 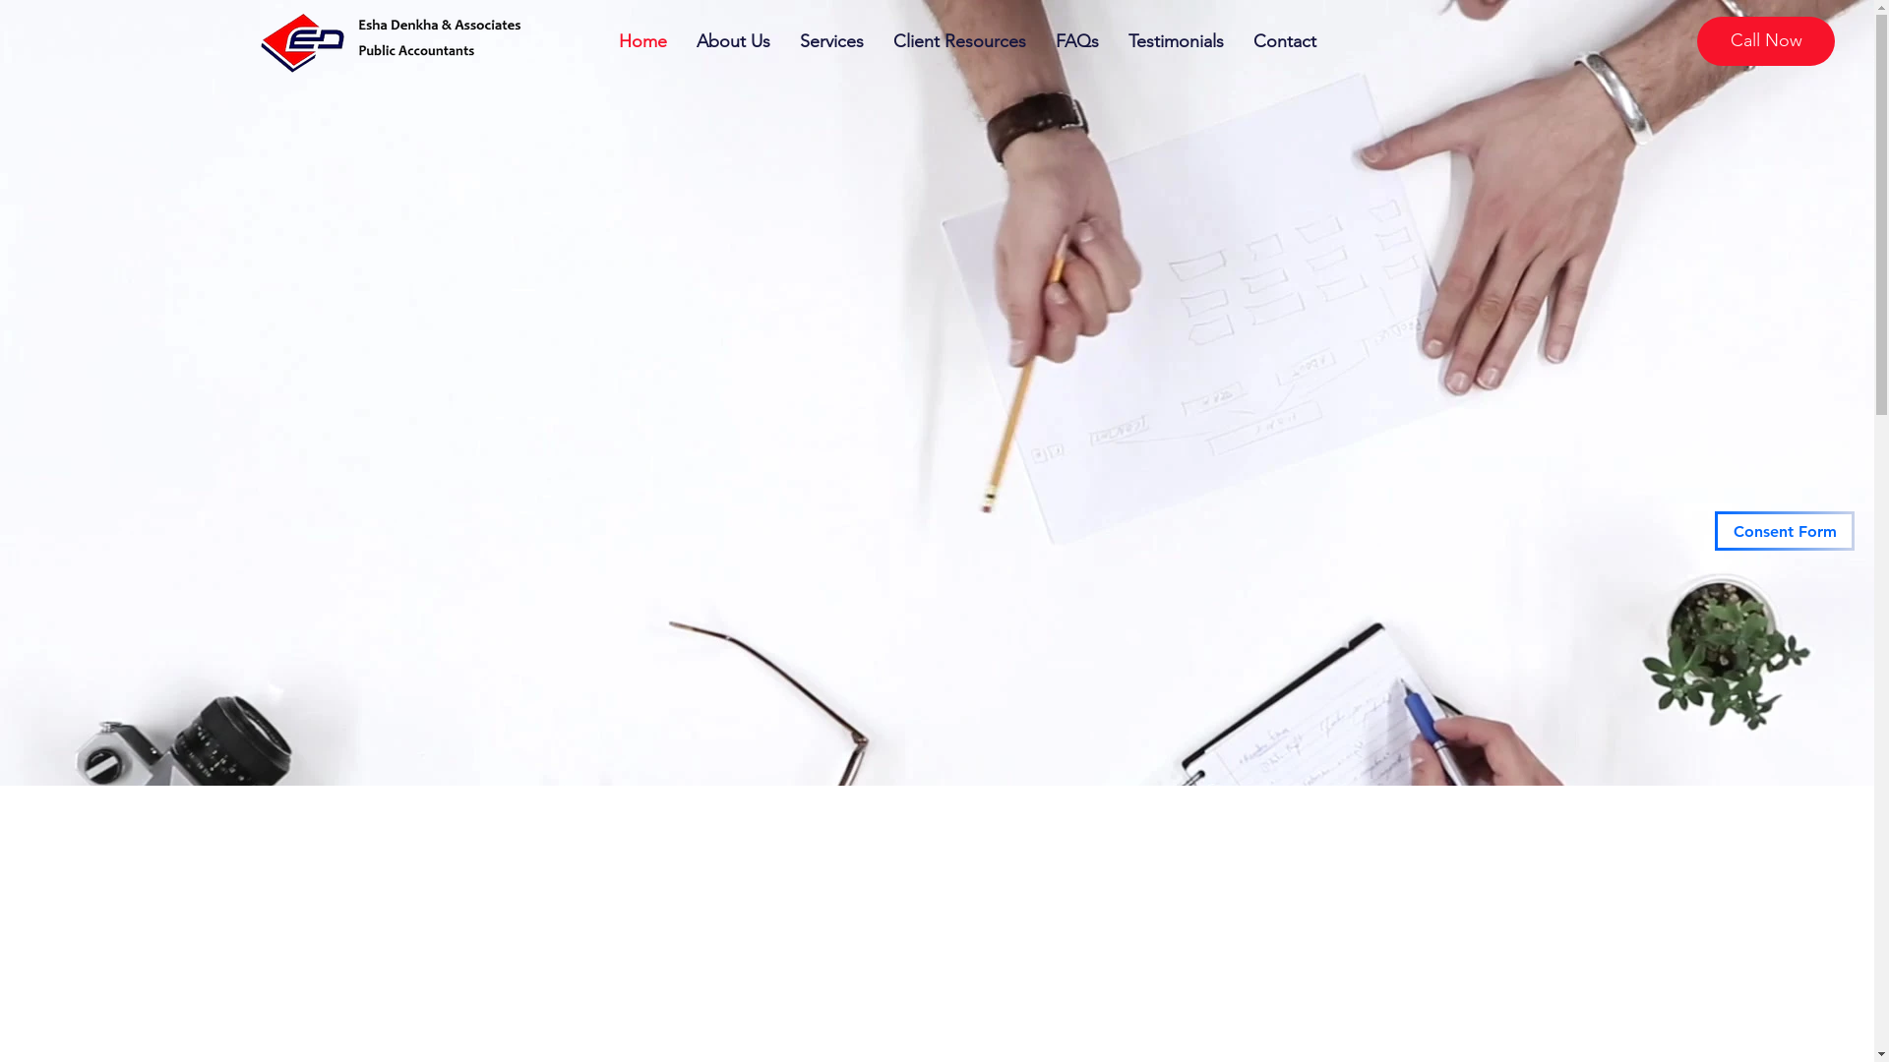 I want to click on FAQs, so click(x=1077, y=41).